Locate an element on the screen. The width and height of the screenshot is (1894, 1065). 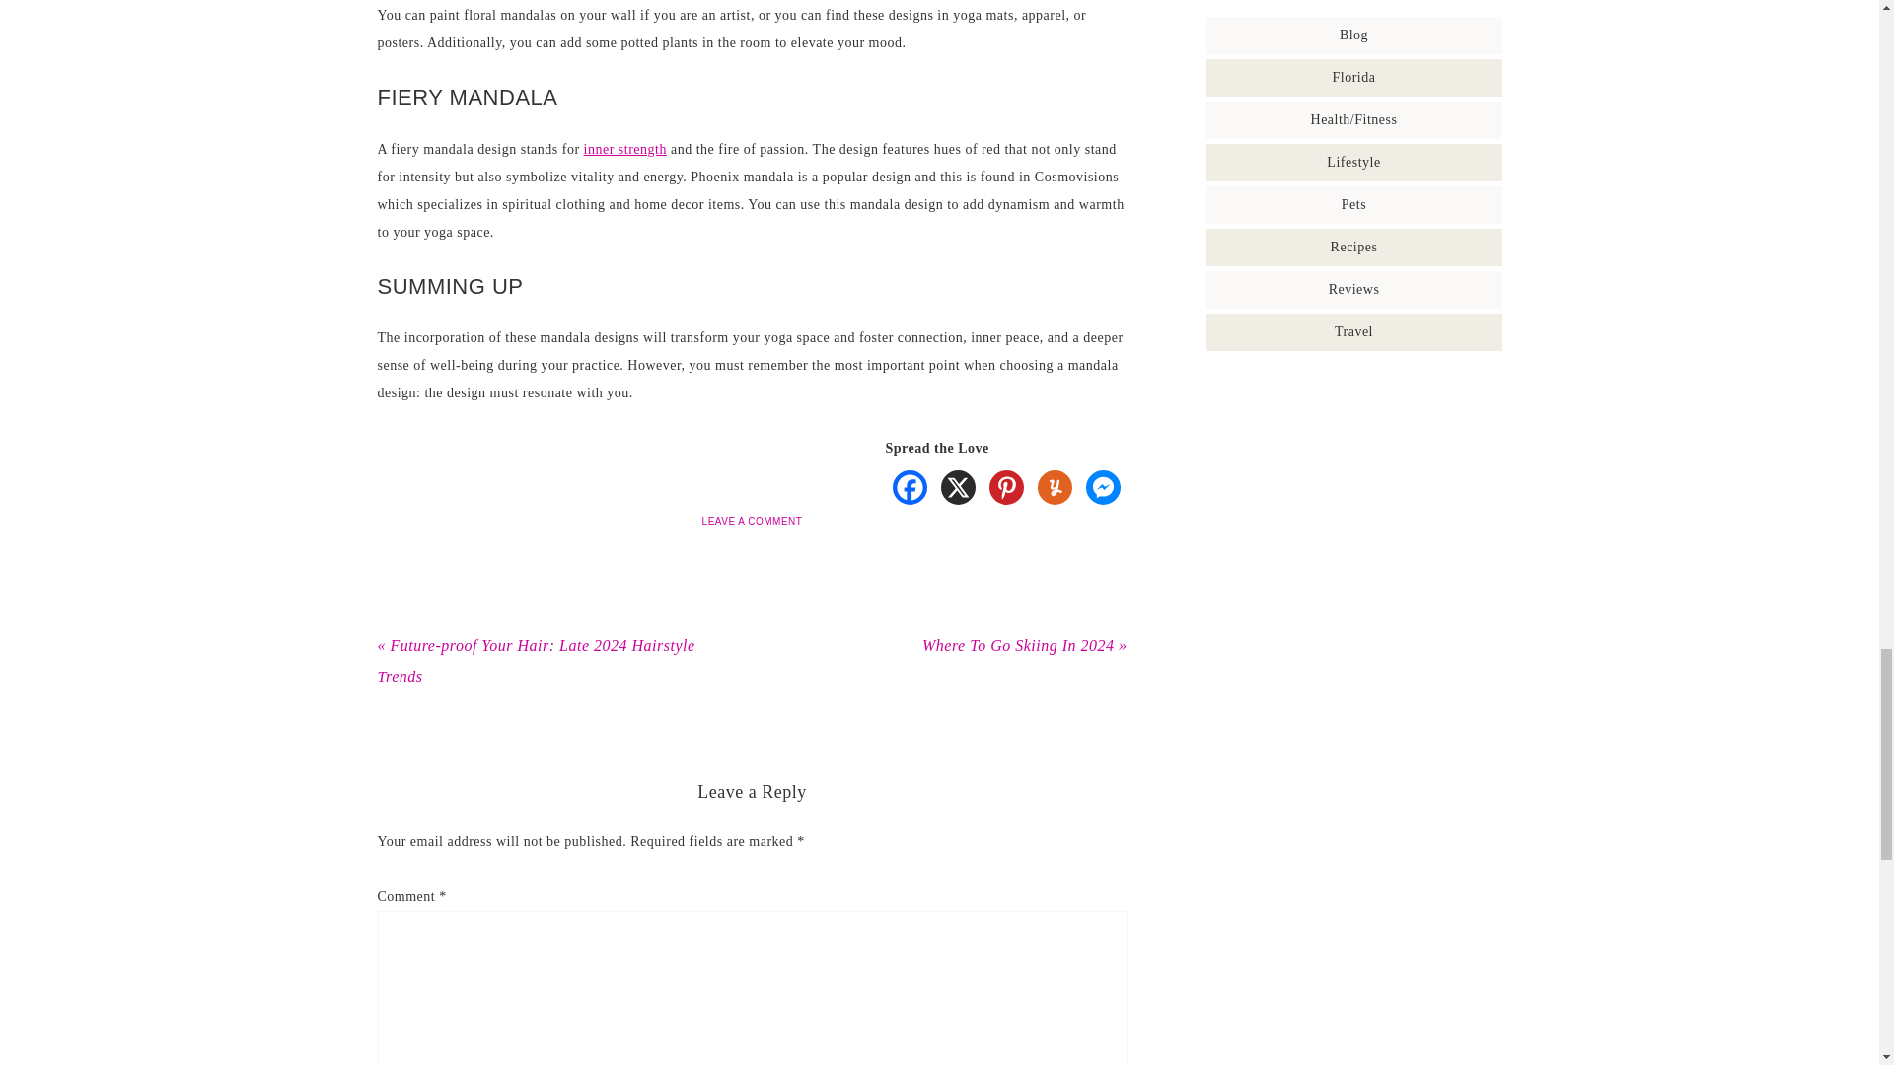
Yummly is located at coordinates (1054, 487).